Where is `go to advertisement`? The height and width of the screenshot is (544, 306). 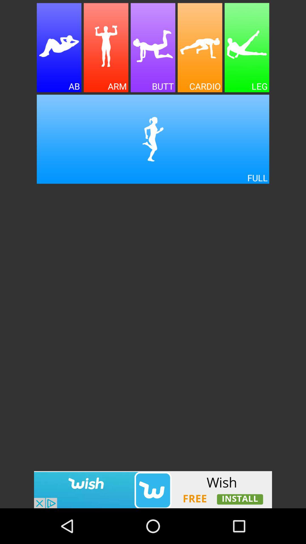
go to advertisement is located at coordinates (200, 48).